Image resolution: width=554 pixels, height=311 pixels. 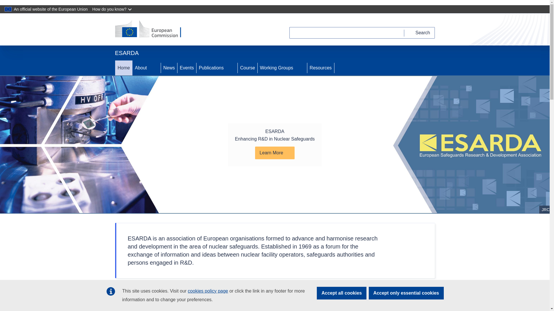 What do you see at coordinates (123, 68) in the screenshot?
I see `Home` at bounding box center [123, 68].